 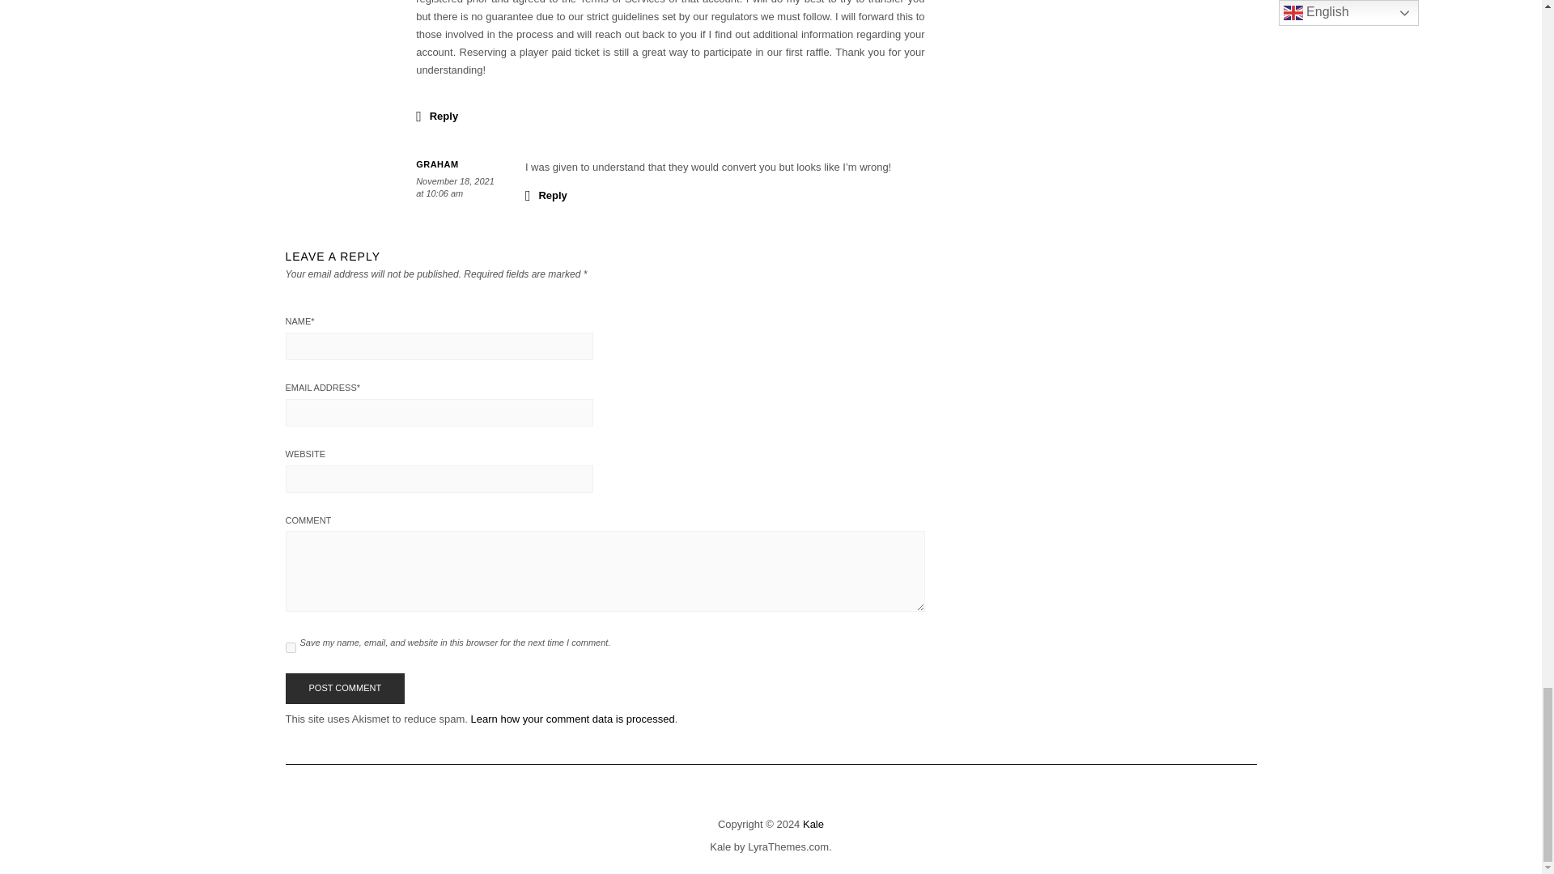 I want to click on yes, so click(x=290, y=647).